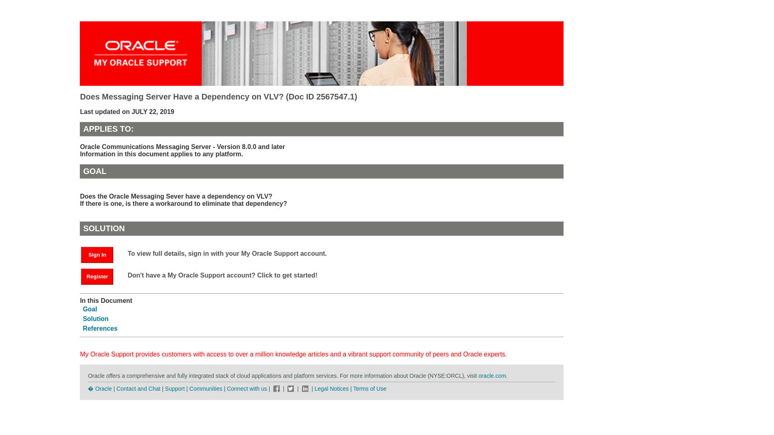 This screenshot has width=774, height=435. Describe the element at coordinates (206, 388) in the screenshot. I see `Communities` at that location.